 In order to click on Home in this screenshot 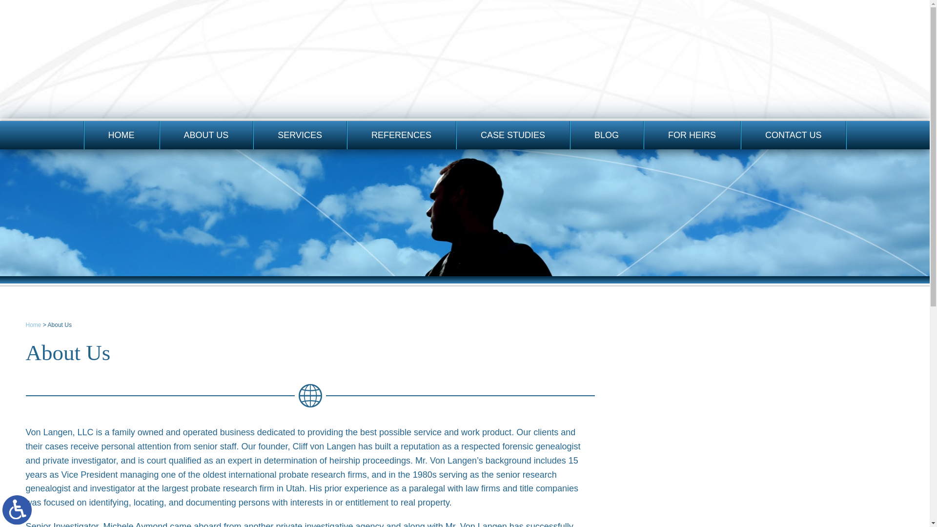, I will do `click(33, 324)`.